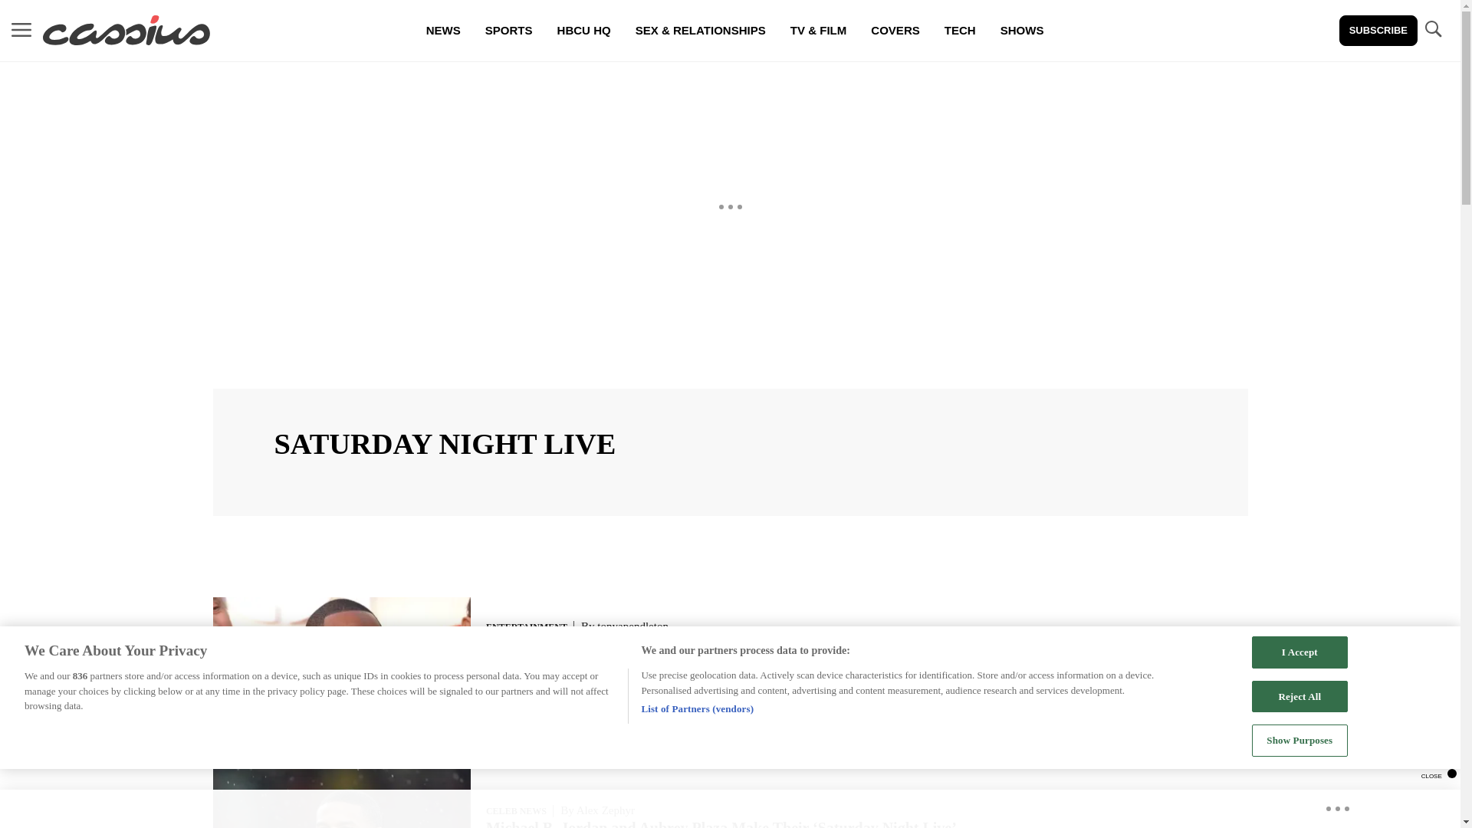 The width and height of the screenshot is (1472, 828). Describe the element at coordinates (960, 31) in the screenshot. I see `TECH` at that location.